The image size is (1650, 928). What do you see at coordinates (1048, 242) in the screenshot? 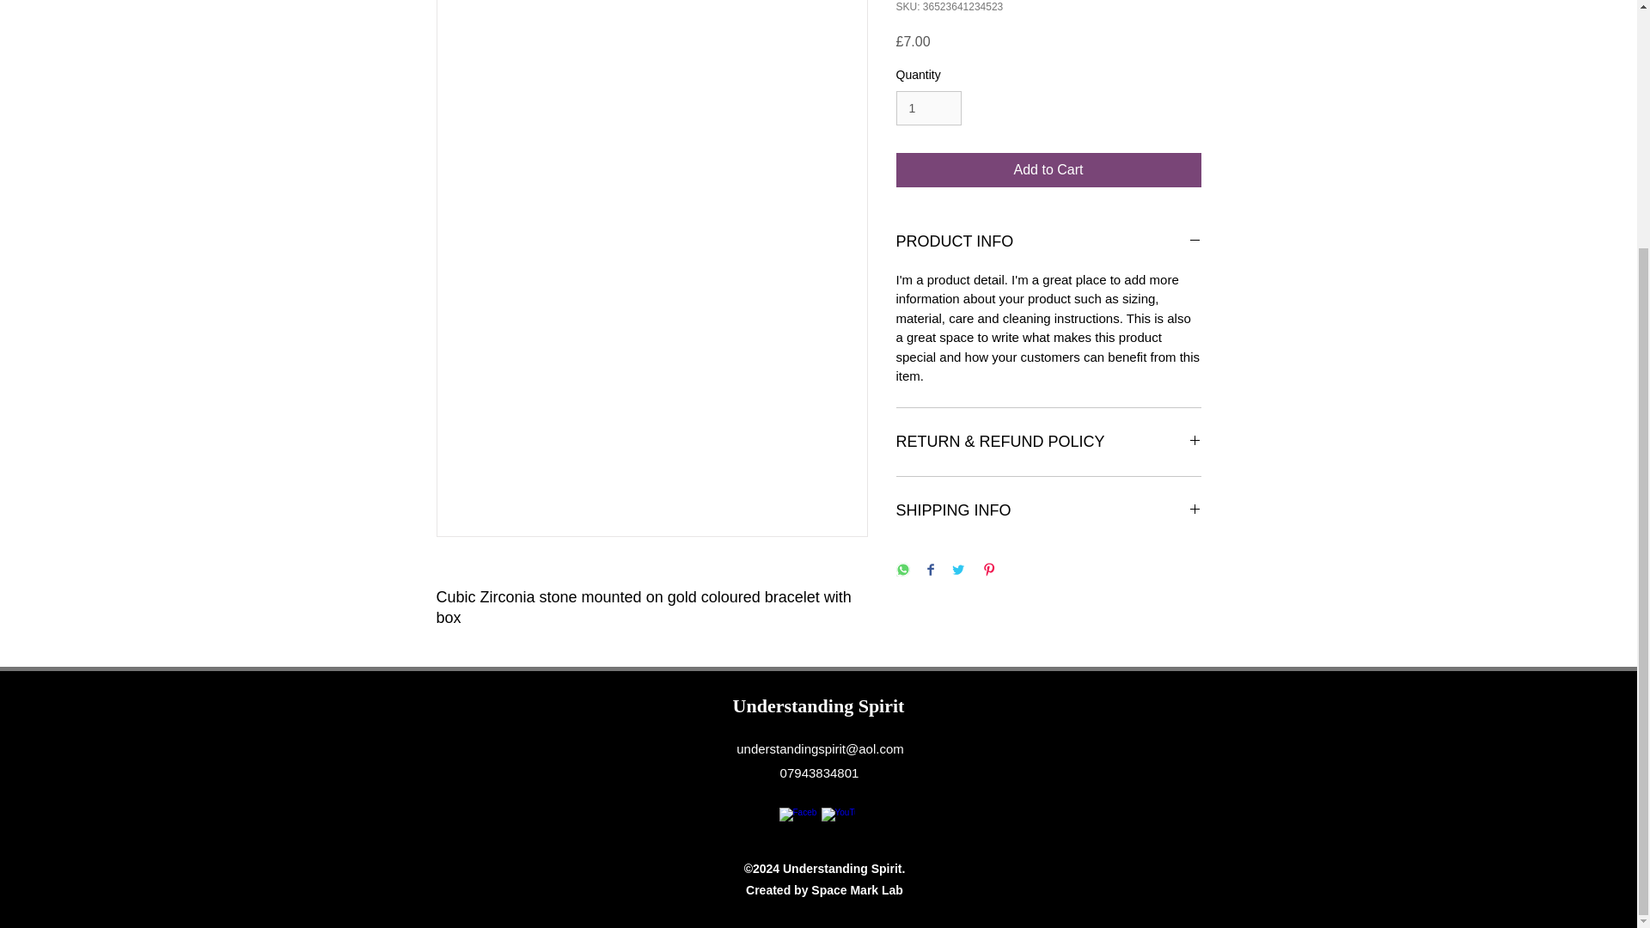
I see `PRODUCT INFO` at bounding box center [1048, 242].